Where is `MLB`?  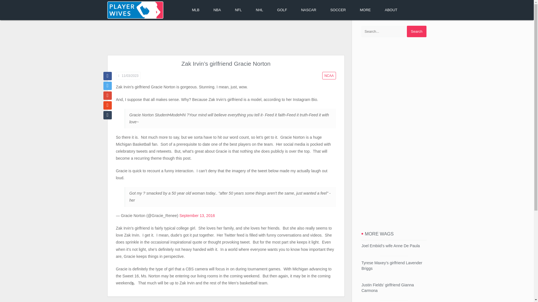 MLB is located at coordinates (196, 10).